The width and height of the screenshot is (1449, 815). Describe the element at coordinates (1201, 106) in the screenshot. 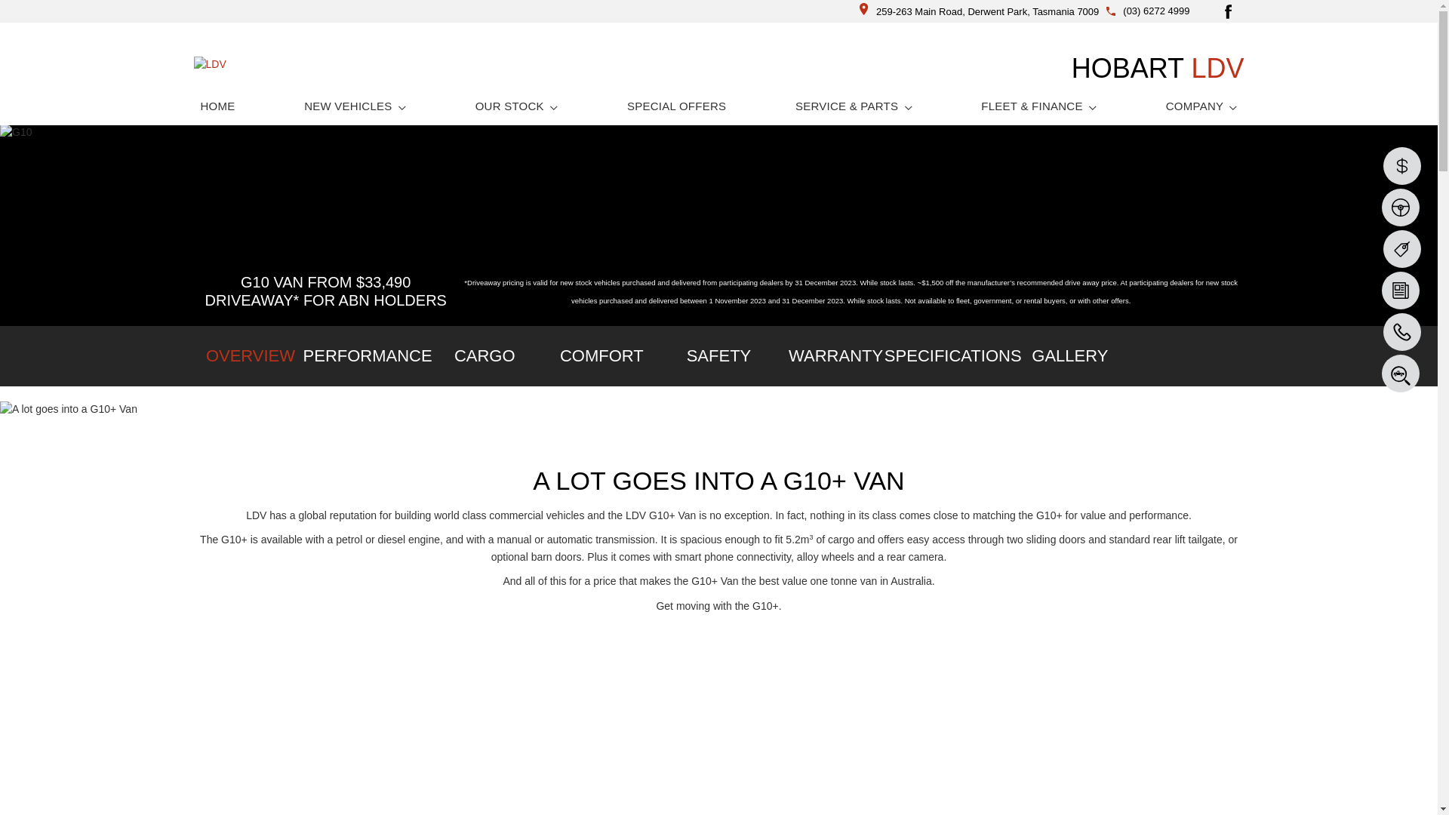

I see `COMPANY` at that location.